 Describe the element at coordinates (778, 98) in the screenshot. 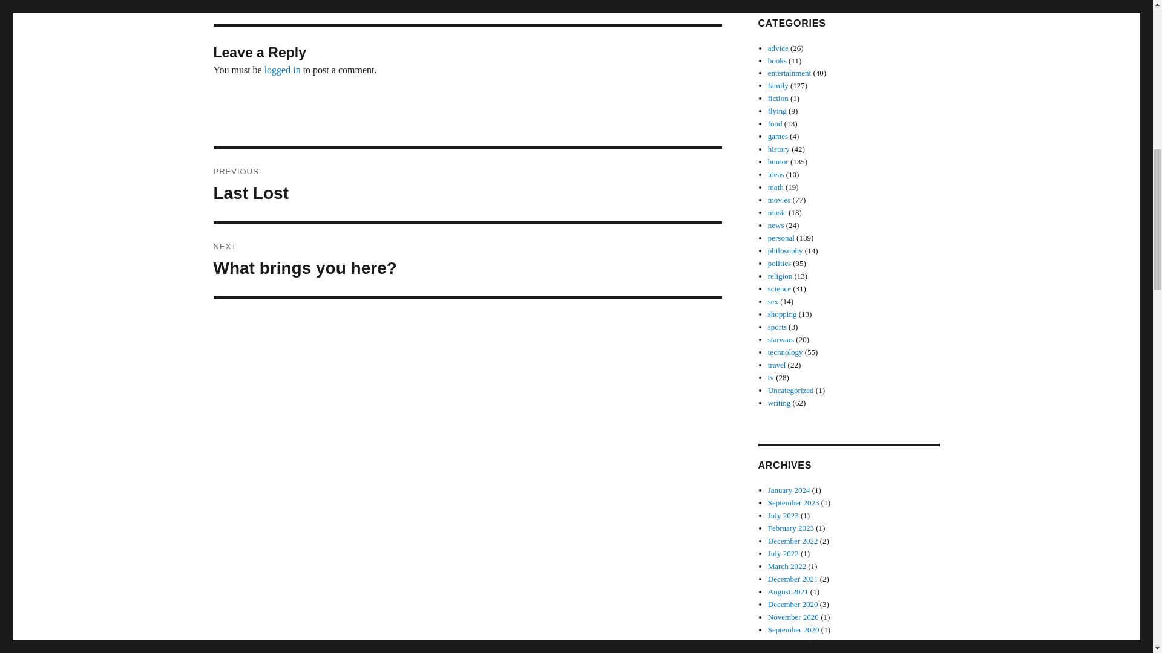

I see `fiction` at that location.